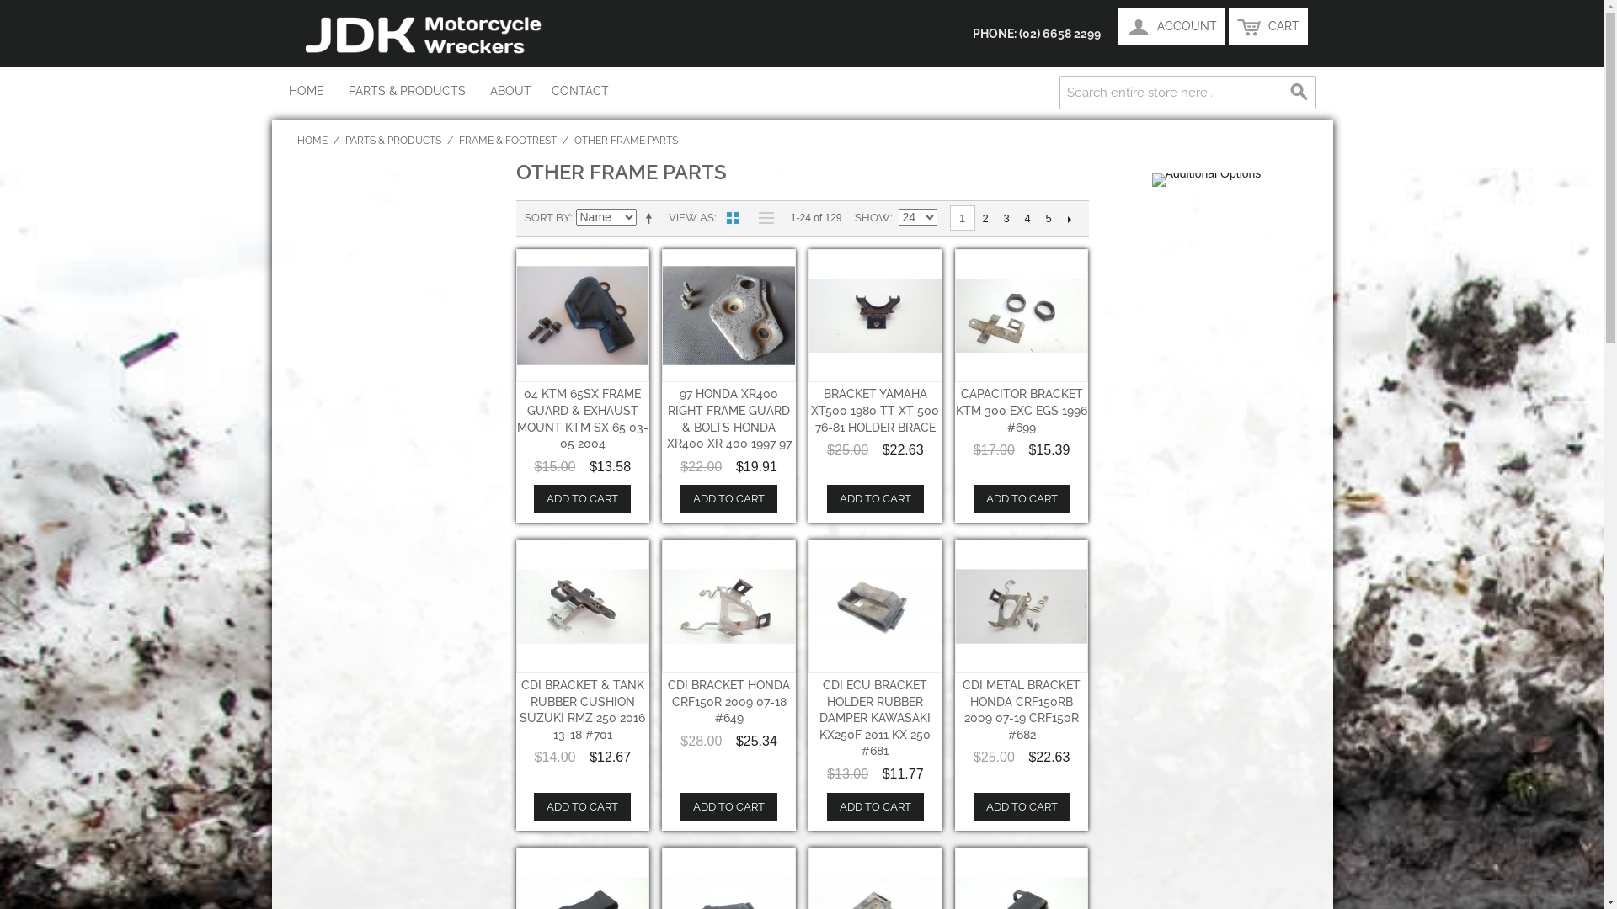  Describe the element at coordinates (729, 498) in the screenshot. I see `ADD TO CART` at that location.